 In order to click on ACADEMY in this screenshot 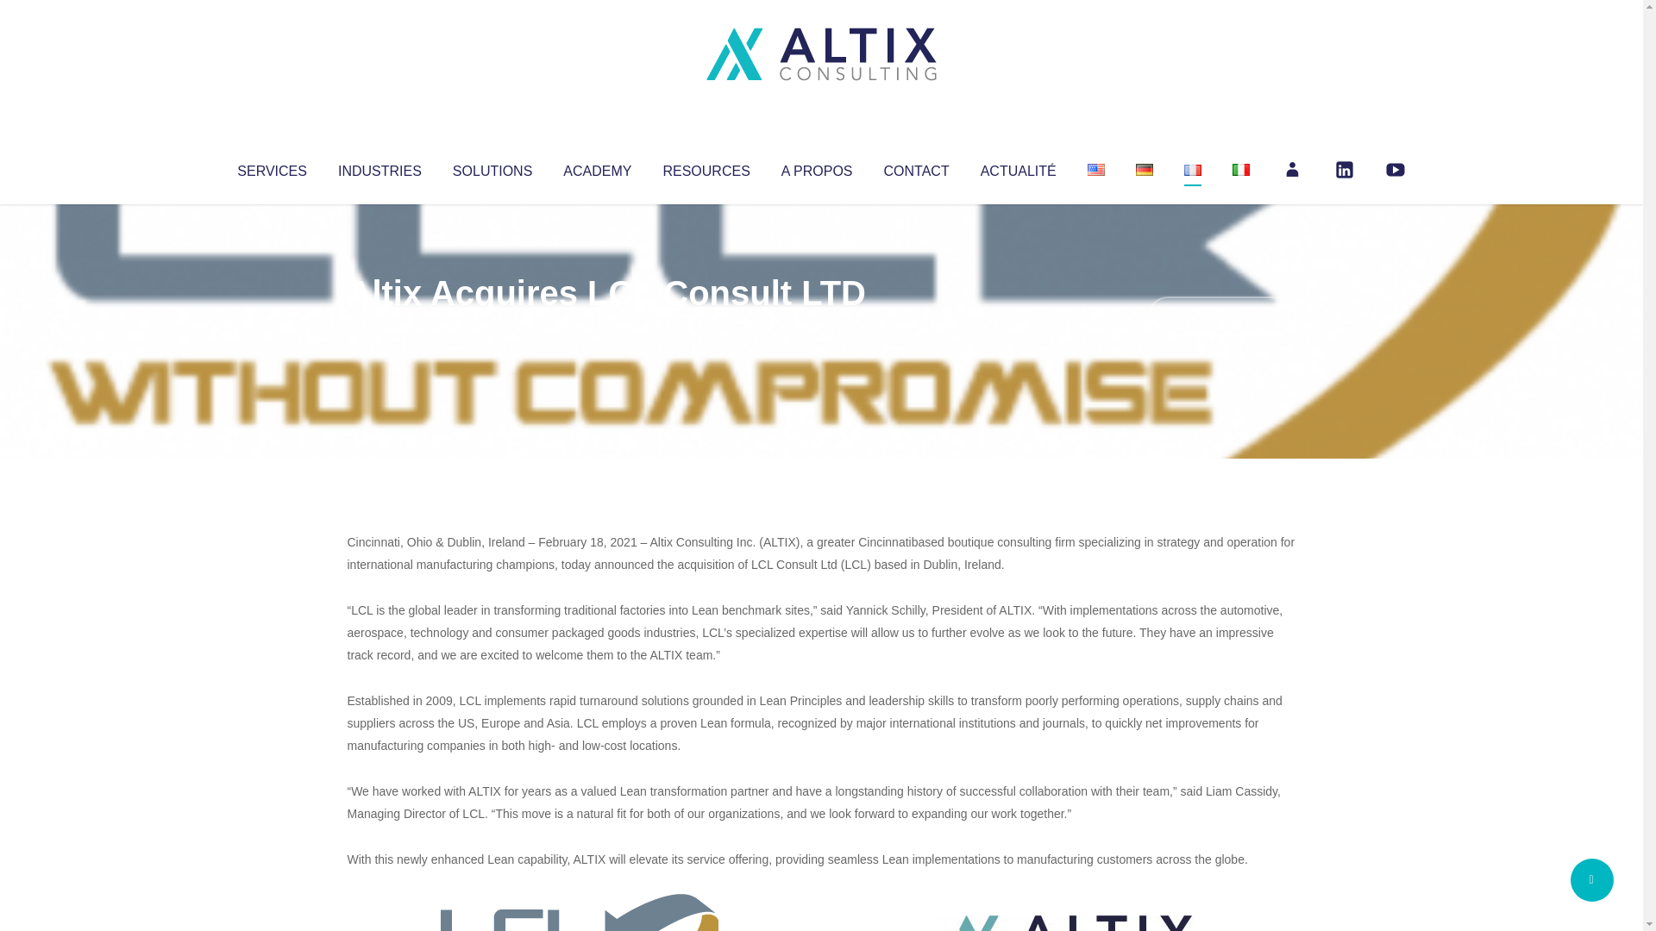, I will do `click(597, 167)`.